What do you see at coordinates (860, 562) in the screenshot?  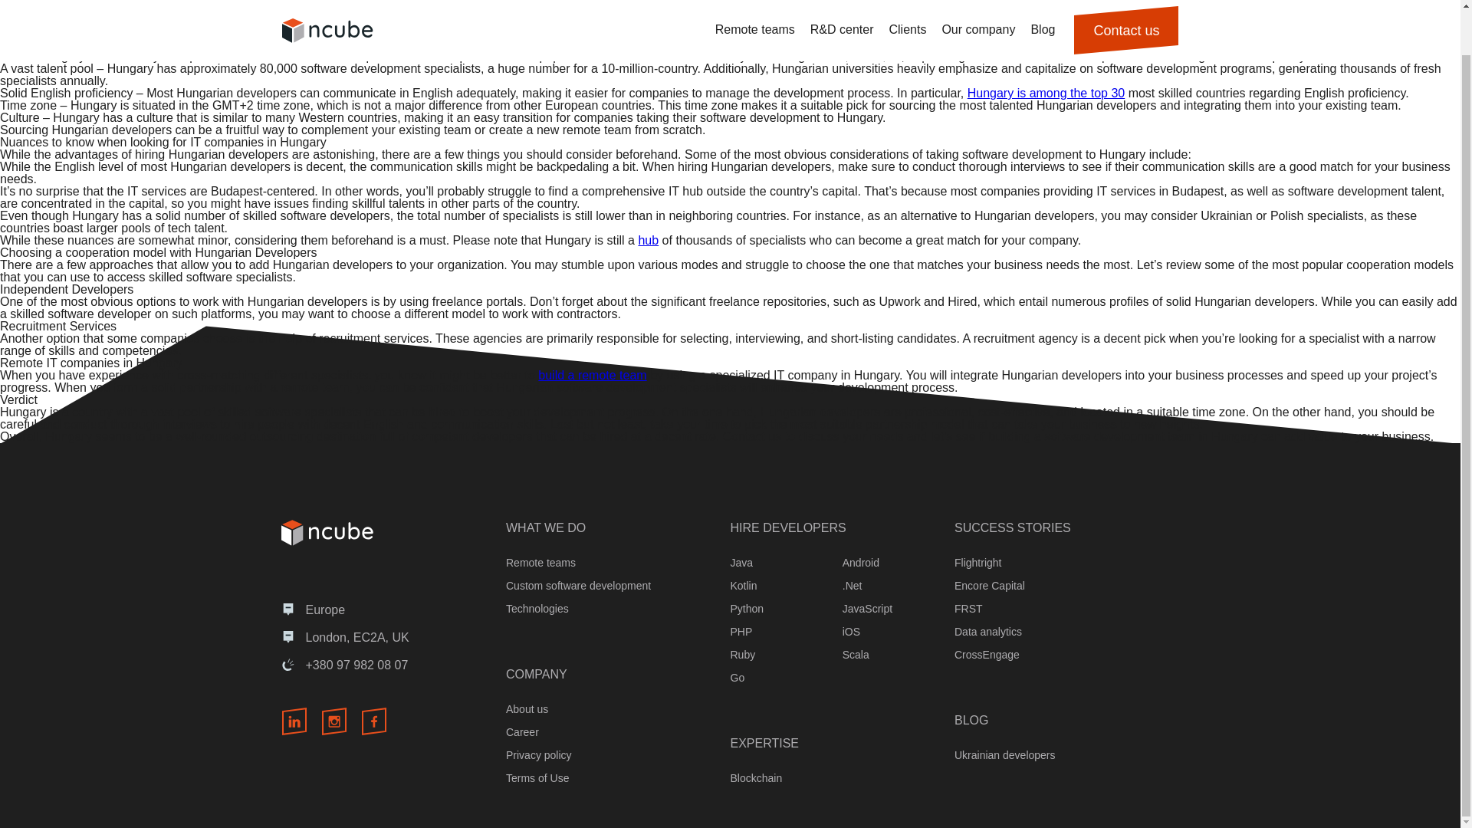 I see `Android` at bounding box center [860, 562].